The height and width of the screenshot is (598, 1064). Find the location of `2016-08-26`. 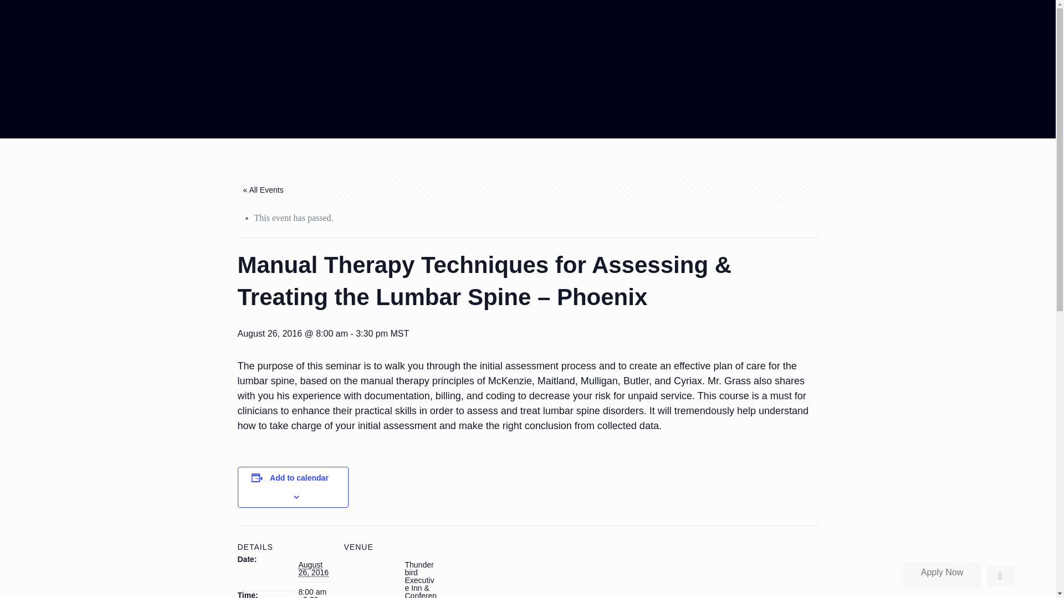

2016-08-26 is located at coordinates (314, 592).